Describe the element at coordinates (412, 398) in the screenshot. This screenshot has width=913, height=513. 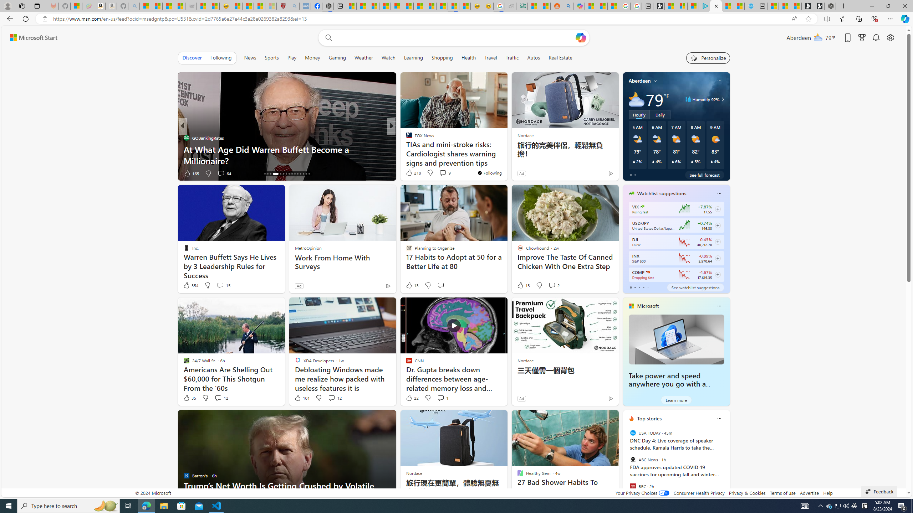
I see `22 Like` at that location.